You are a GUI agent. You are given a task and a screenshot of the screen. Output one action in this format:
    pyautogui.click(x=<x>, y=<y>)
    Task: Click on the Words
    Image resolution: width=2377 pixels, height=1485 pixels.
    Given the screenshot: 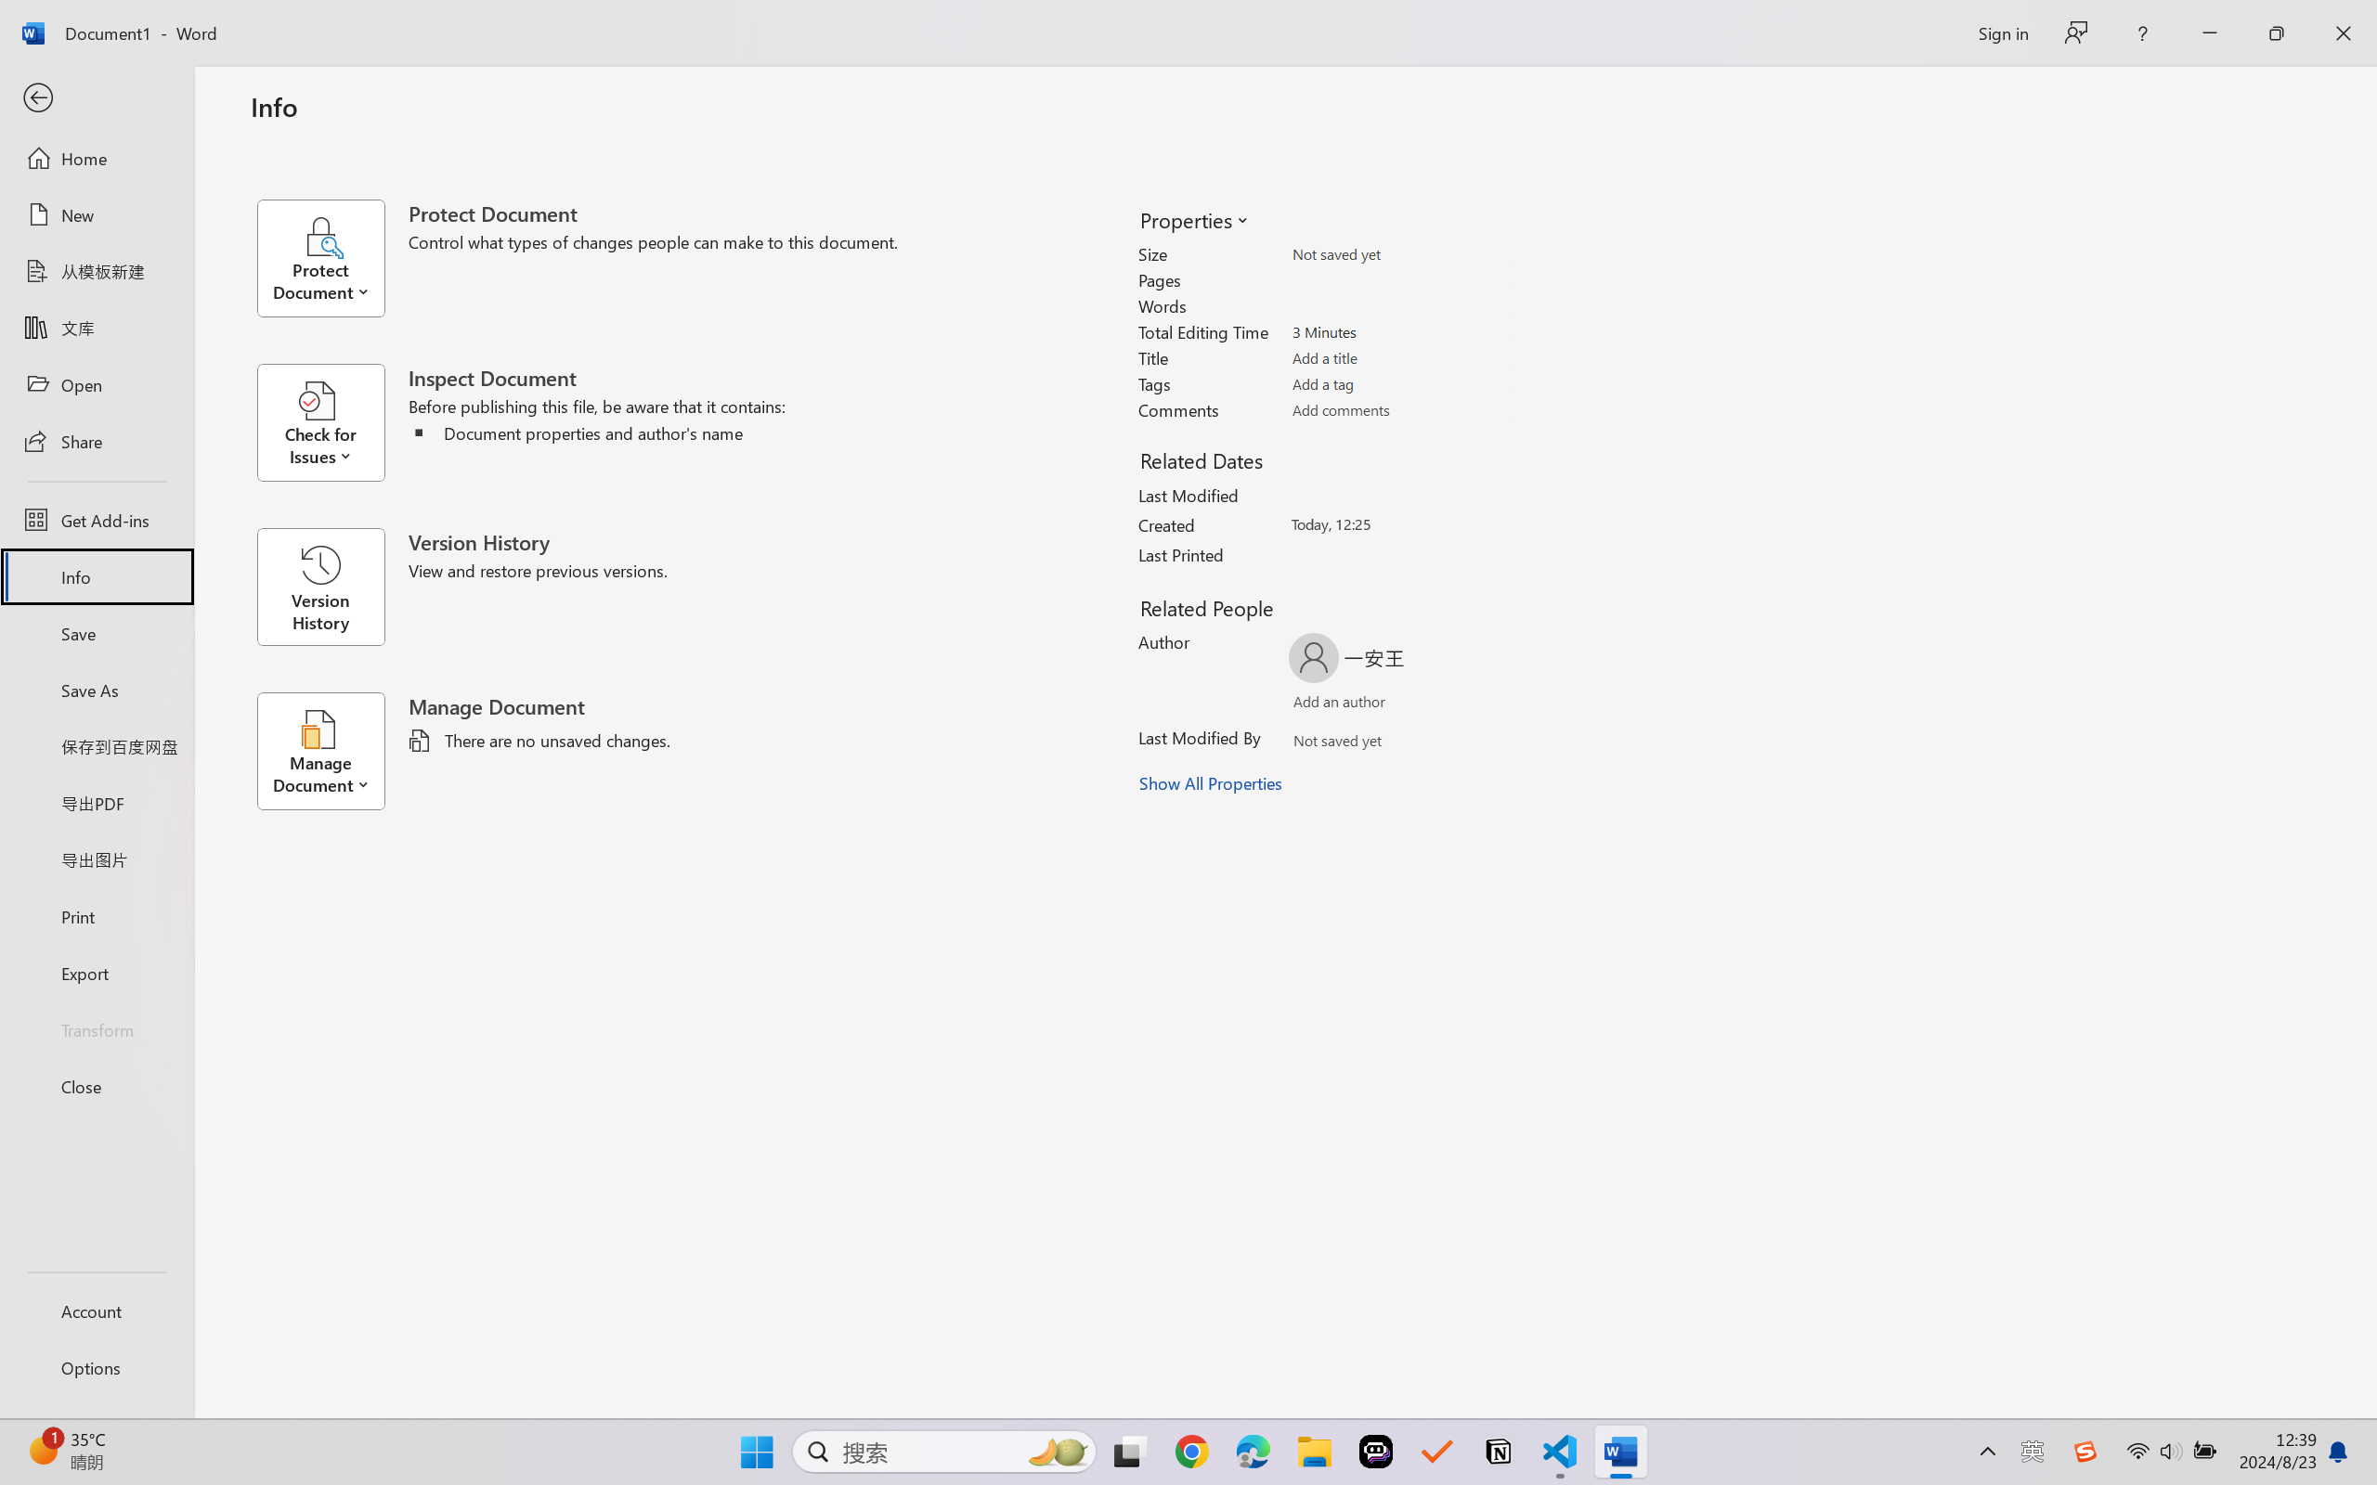 What is the action you would take?
    pyautogui.click(x=1400, y=306)
    